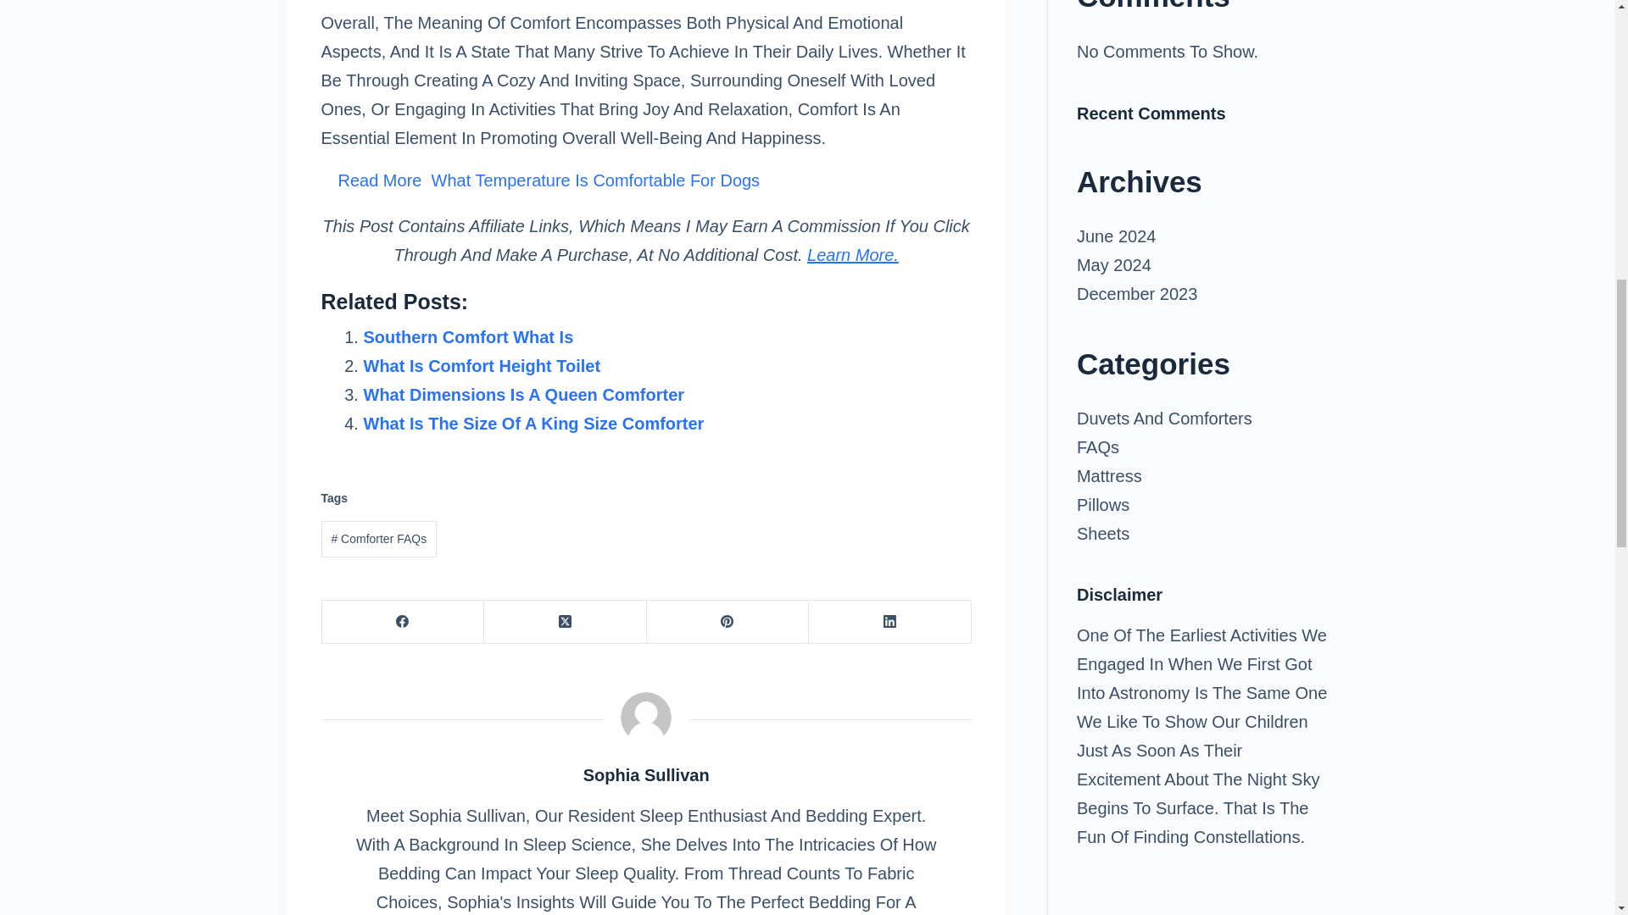 This screenshot has height=915, width=1628. What do you see at coordinates (468, 335) in the screenshot?
I see `Southern Comfort What Is` at bounding box center [468, 335].